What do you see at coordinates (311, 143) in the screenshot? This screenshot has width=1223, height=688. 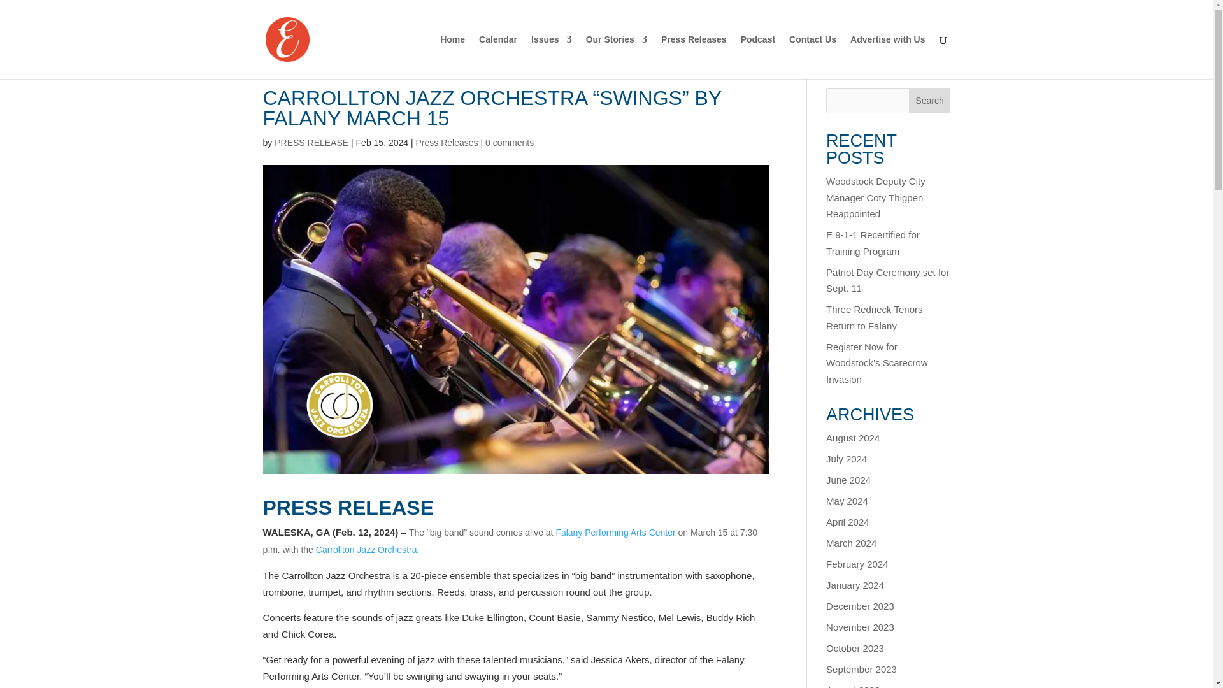 I see `Posts by PRESS RELEASE` at bounding box center [311, 143].